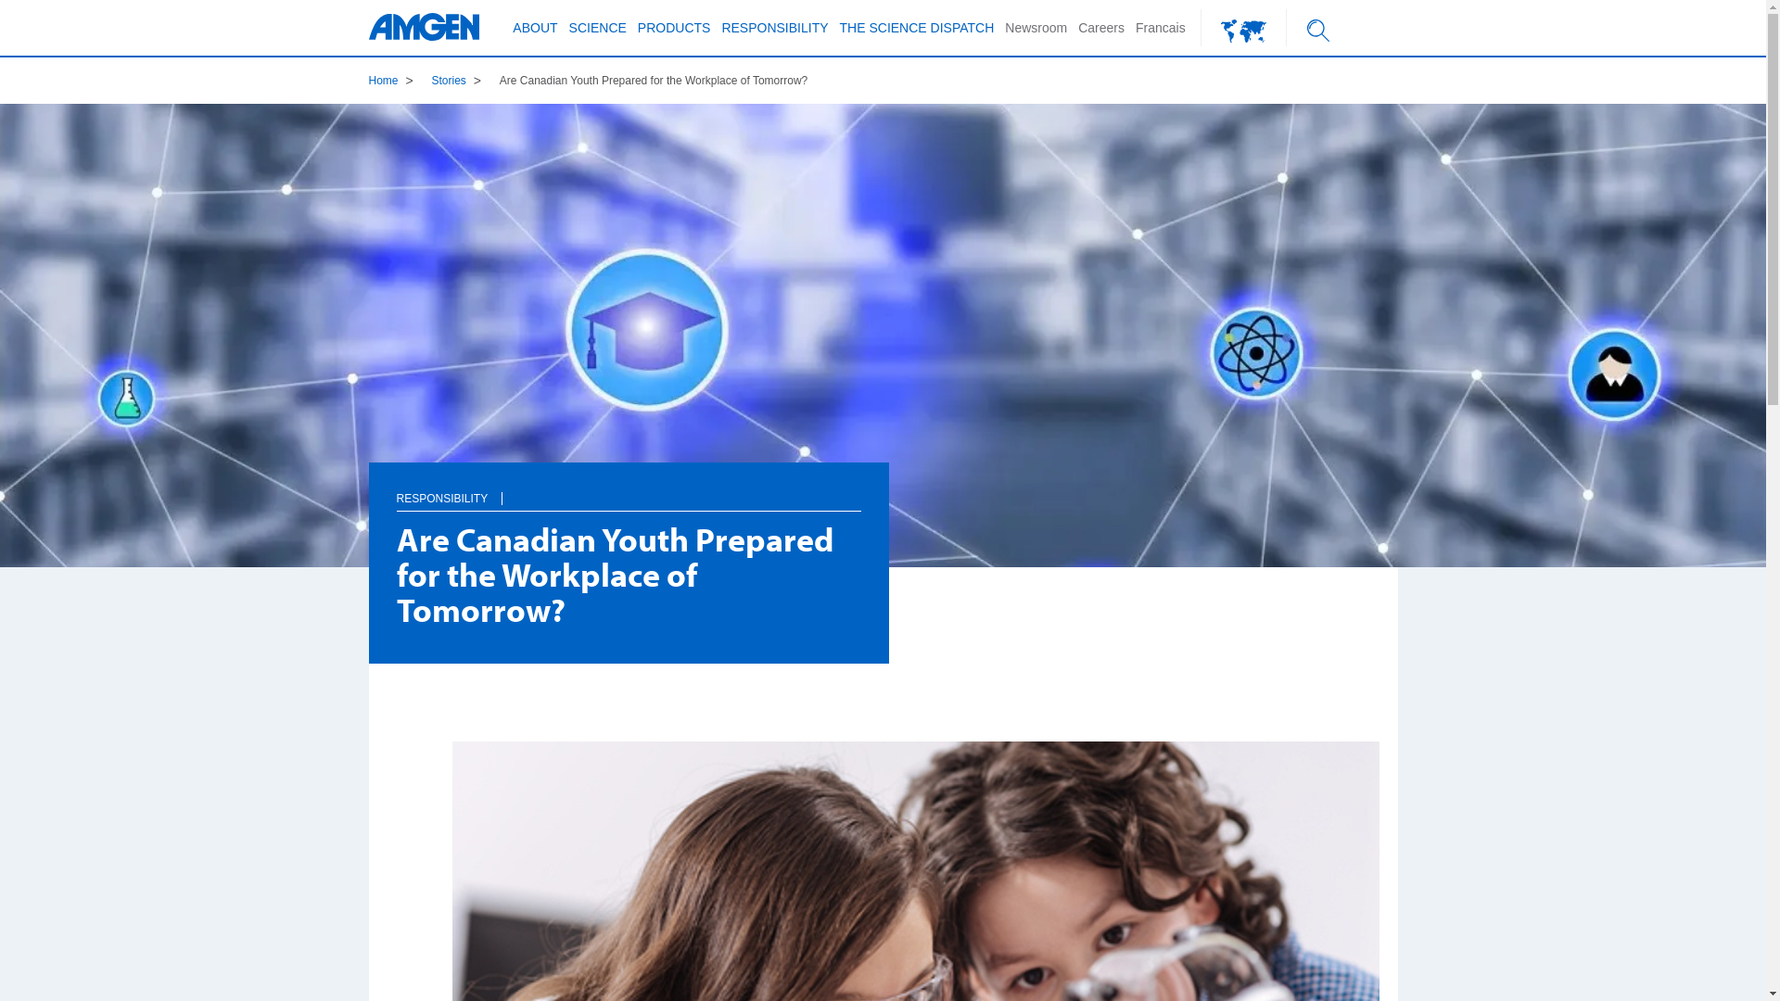 This screenshot has width=1780, height=1001. Describe the element at coordinates (654, 81) in the screenshot. I see `Are Canadian Youth Prepared for the Workplace of Tomorrow?` at that location.